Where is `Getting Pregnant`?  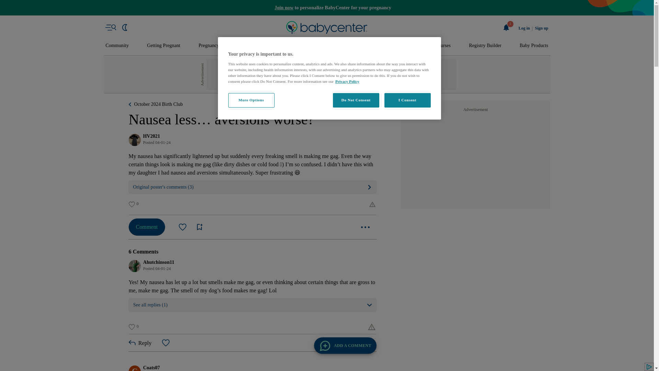 Getting Pregnant is located at coordinates (163, 46).